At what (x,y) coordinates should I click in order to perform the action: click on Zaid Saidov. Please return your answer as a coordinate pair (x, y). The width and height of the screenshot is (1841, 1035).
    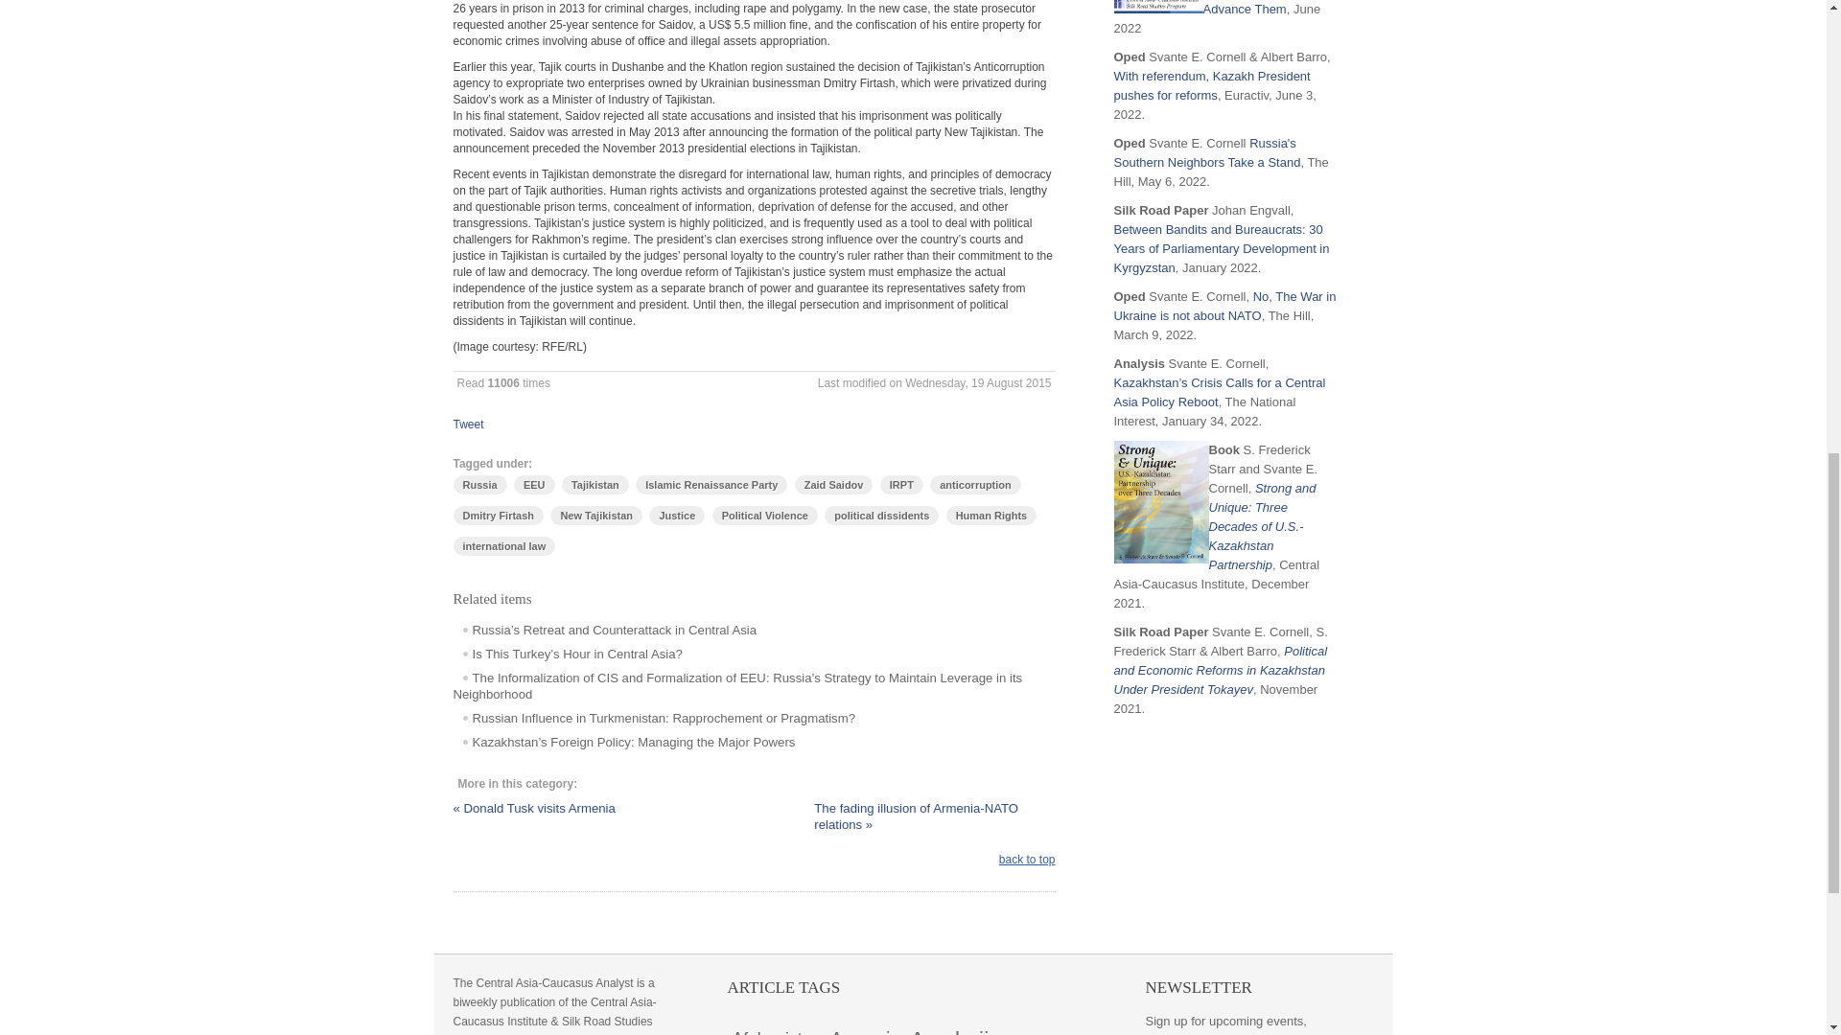
    Looking at the image, I should click on (834, 485).